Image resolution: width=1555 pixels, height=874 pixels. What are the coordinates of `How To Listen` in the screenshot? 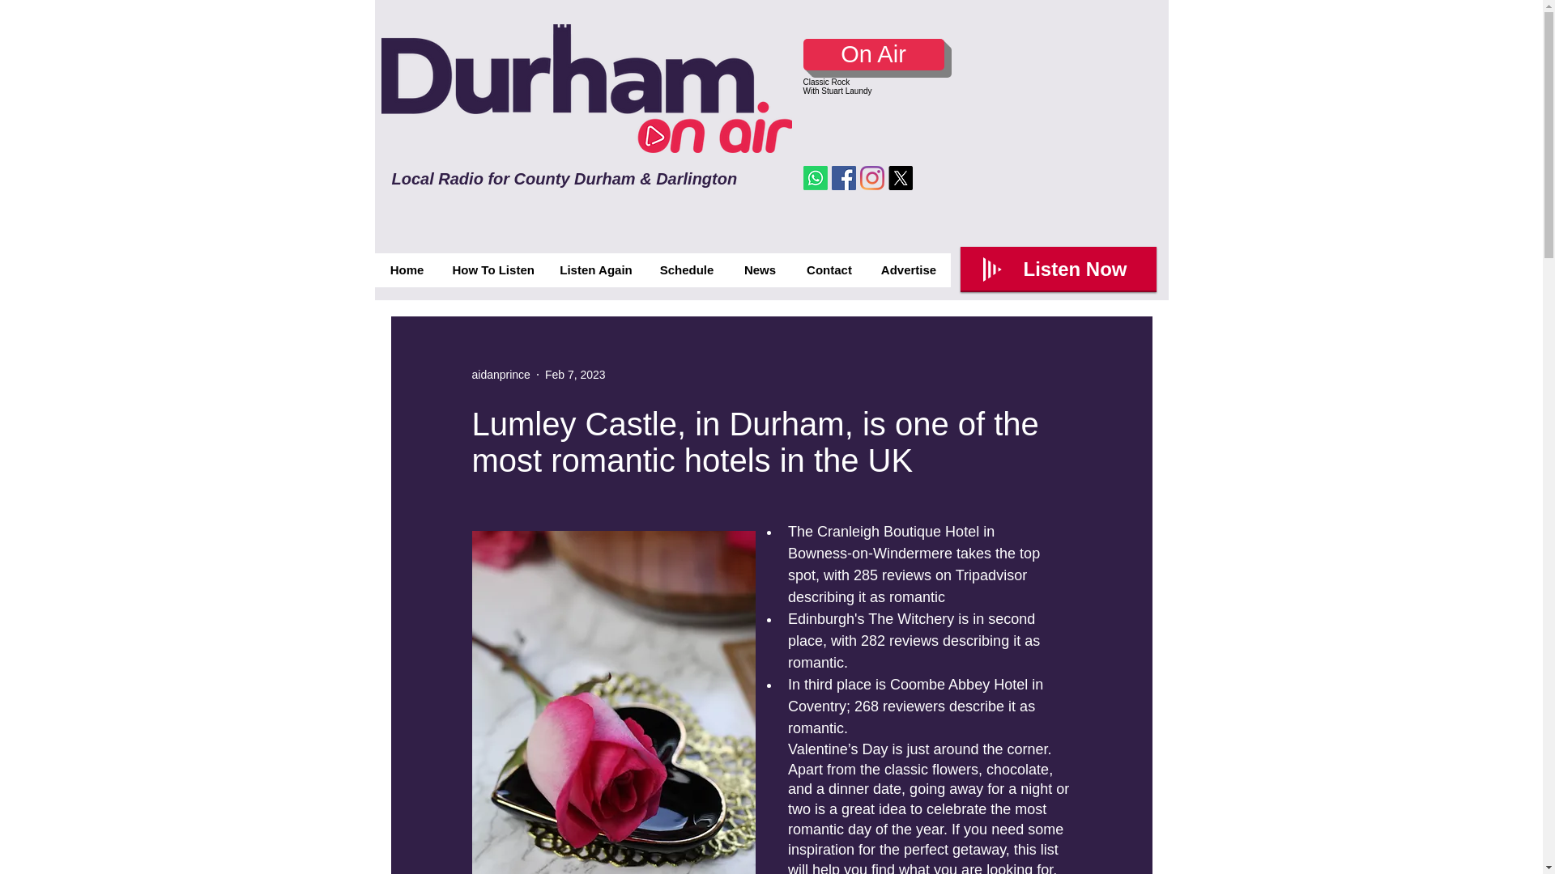 It's located at (492, 270).